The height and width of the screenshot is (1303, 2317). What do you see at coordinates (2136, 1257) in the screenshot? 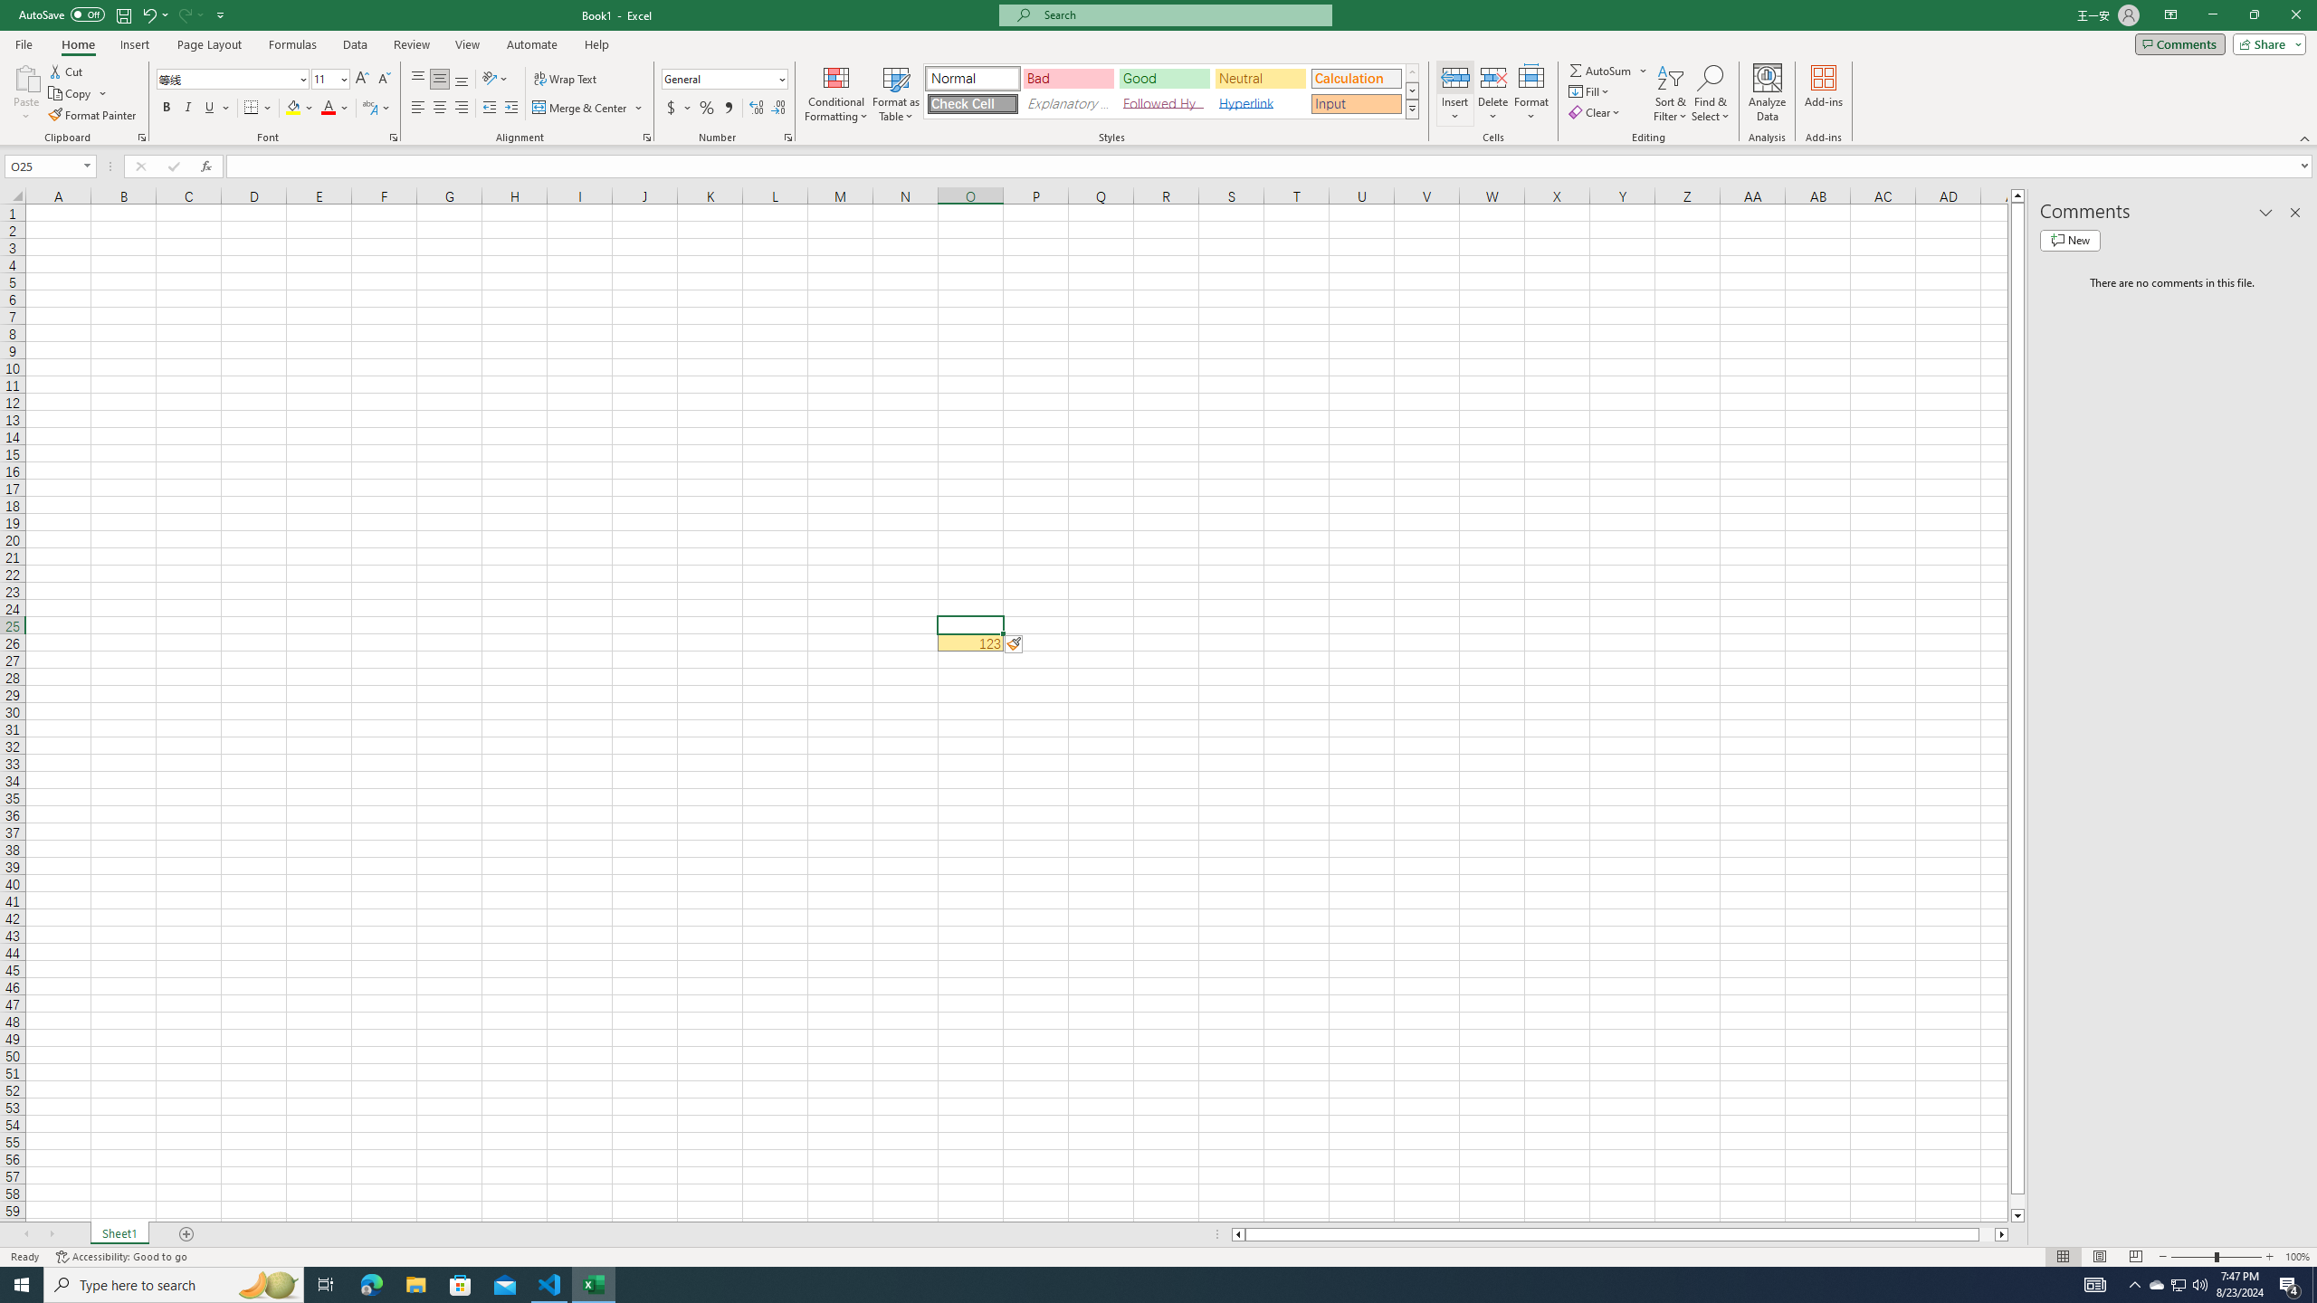
I see `Page Break Preview` at bounding box center [2136, 1257].